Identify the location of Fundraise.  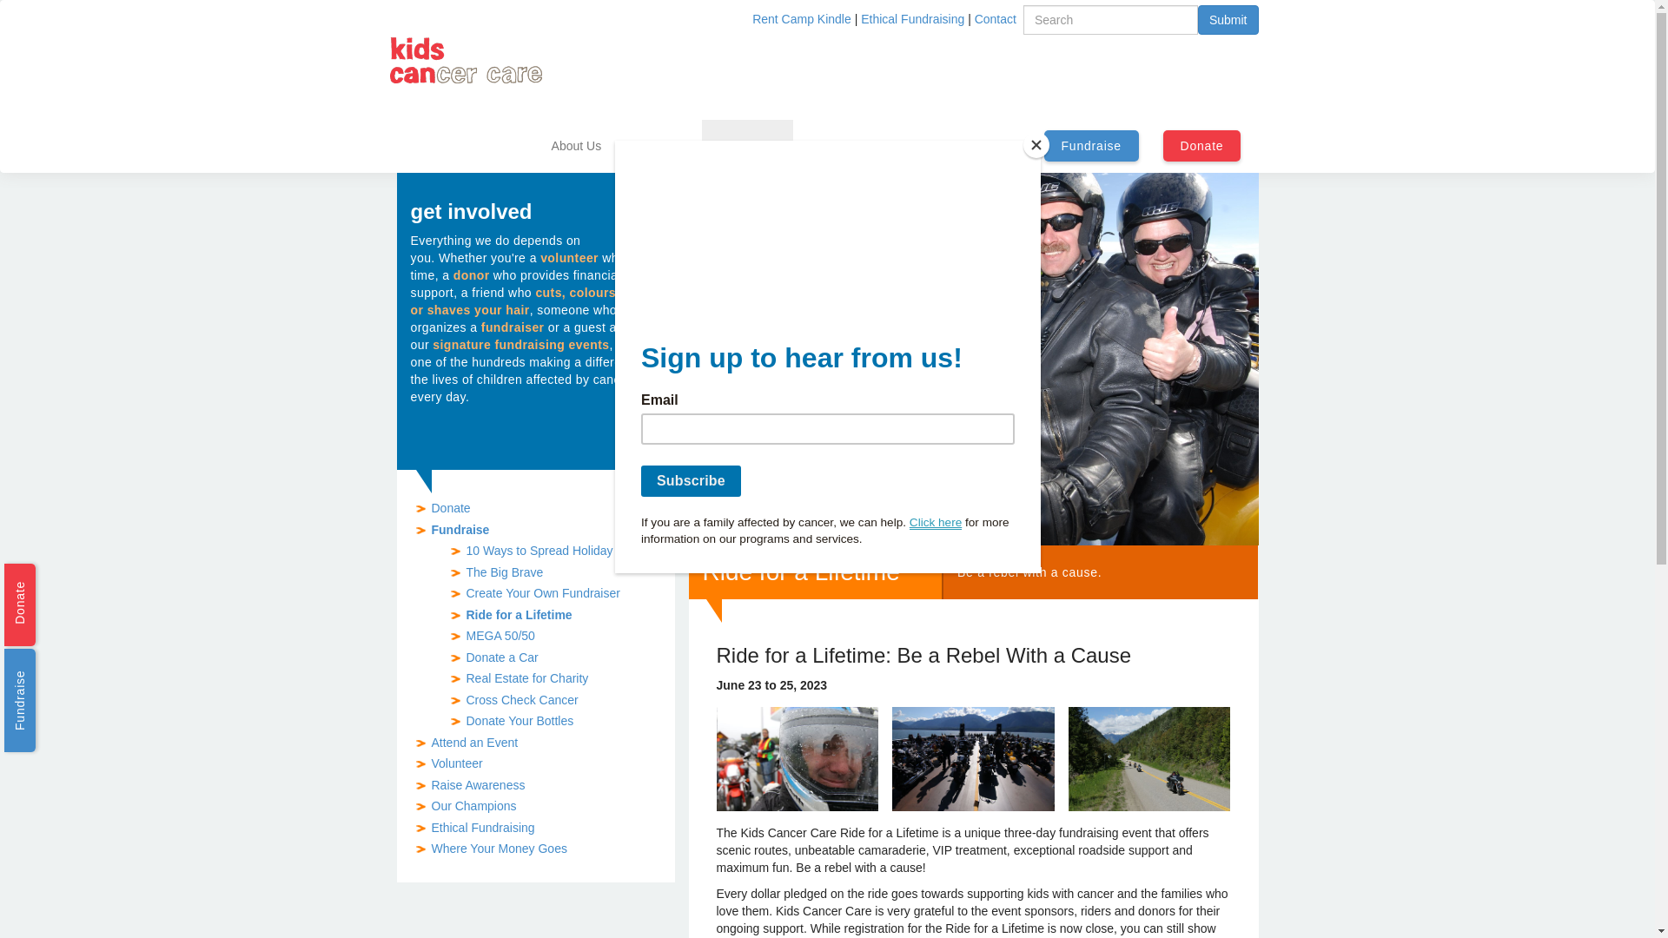
(1097, 146).